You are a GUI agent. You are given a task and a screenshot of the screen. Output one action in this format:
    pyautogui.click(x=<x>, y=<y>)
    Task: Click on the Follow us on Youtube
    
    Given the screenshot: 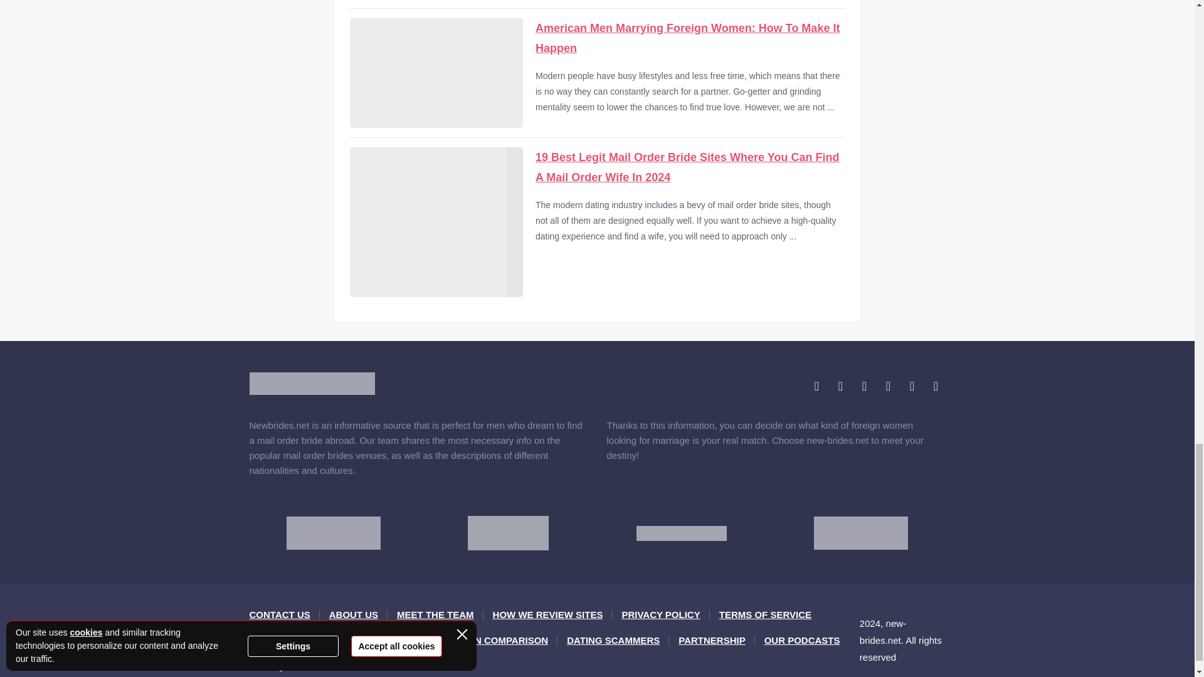 What is the action you would take?
    pyautogui.click(x=912, y=386)
    